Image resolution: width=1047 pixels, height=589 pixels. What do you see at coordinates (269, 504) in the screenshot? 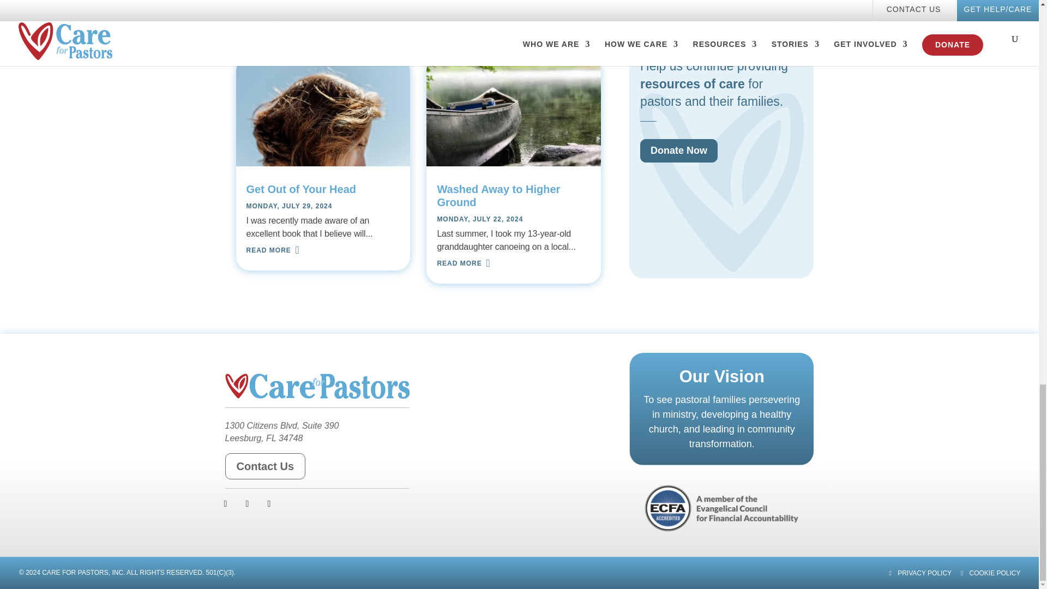
I see `Follow on Youtube` at bounding box center [269, 504].